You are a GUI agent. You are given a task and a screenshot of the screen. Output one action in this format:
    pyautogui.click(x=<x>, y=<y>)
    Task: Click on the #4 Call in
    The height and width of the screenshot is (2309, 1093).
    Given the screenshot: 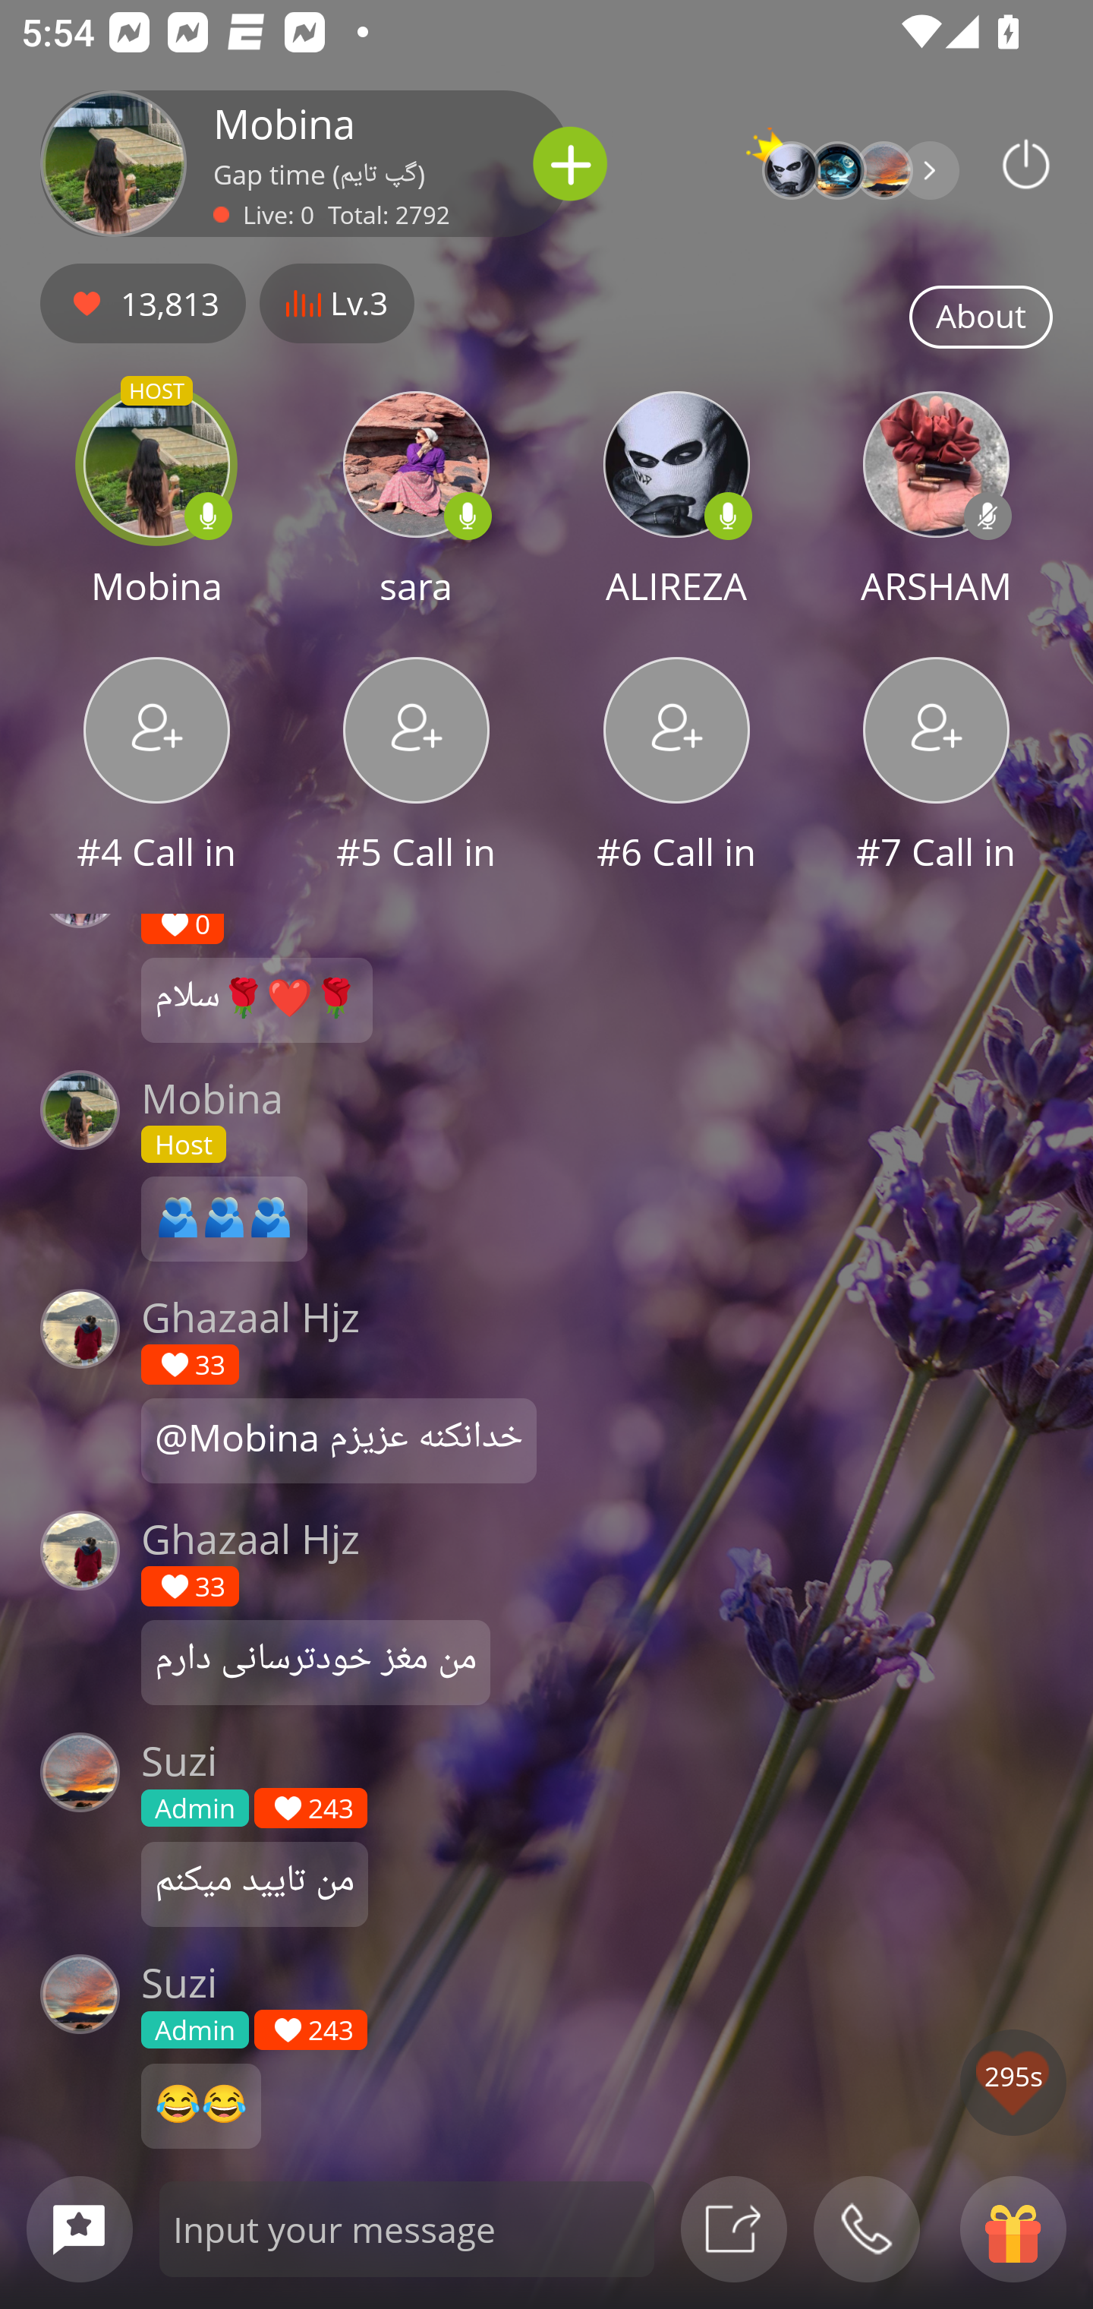 What is the action you would take?
    pyautogui.click(x=156, y=767)
    